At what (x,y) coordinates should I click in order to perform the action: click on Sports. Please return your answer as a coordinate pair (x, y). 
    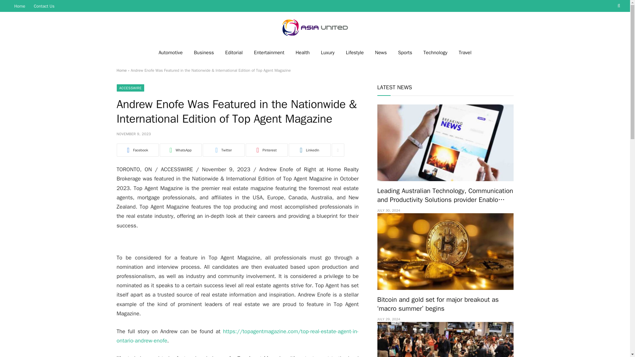
    Looking at the image, I should click on (405, 52).